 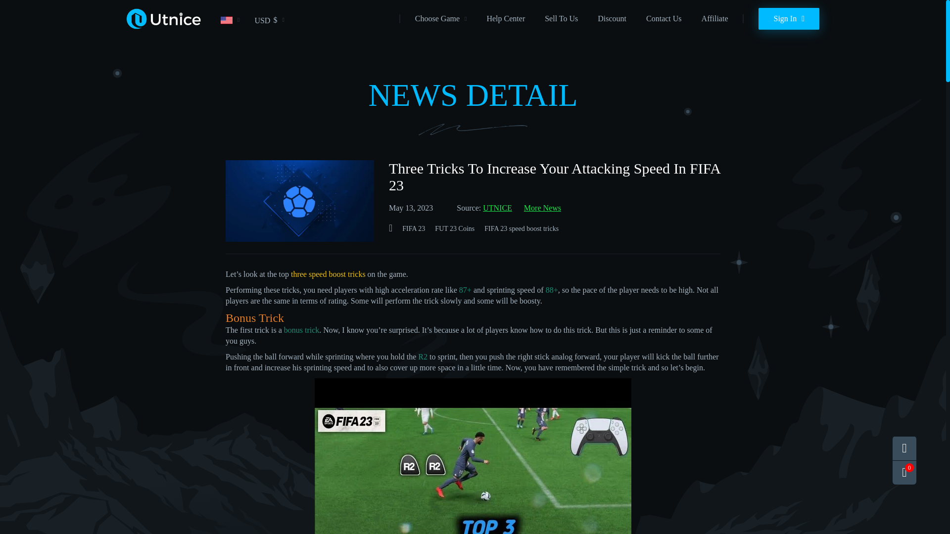 I want to click on Login, so click(x=789, y=19).